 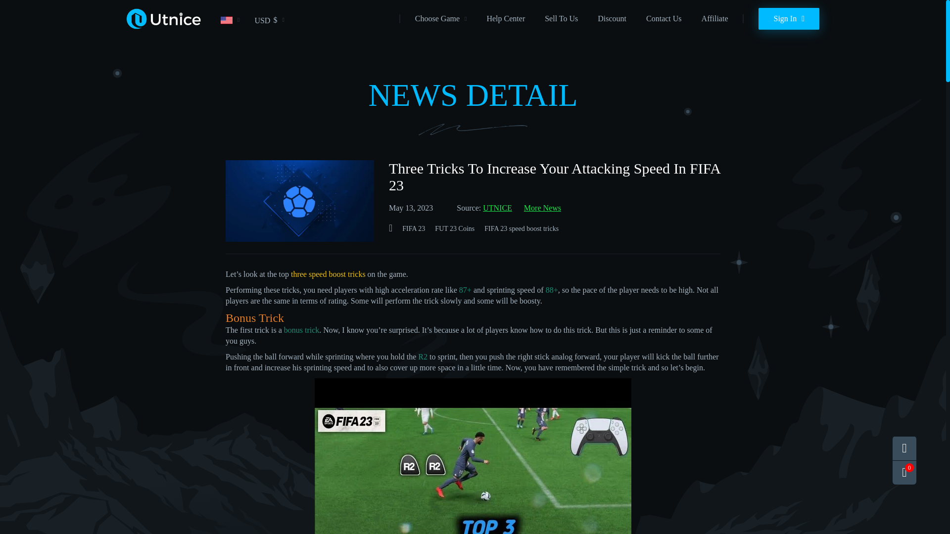 I want to click on Login, so click(x=789, y=19).